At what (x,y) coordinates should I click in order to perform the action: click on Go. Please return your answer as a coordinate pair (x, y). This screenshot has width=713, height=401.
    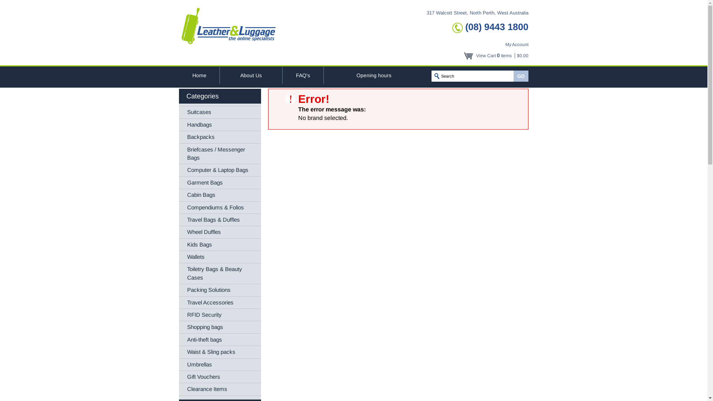
    Looking at the image, I should click on (521, 76).